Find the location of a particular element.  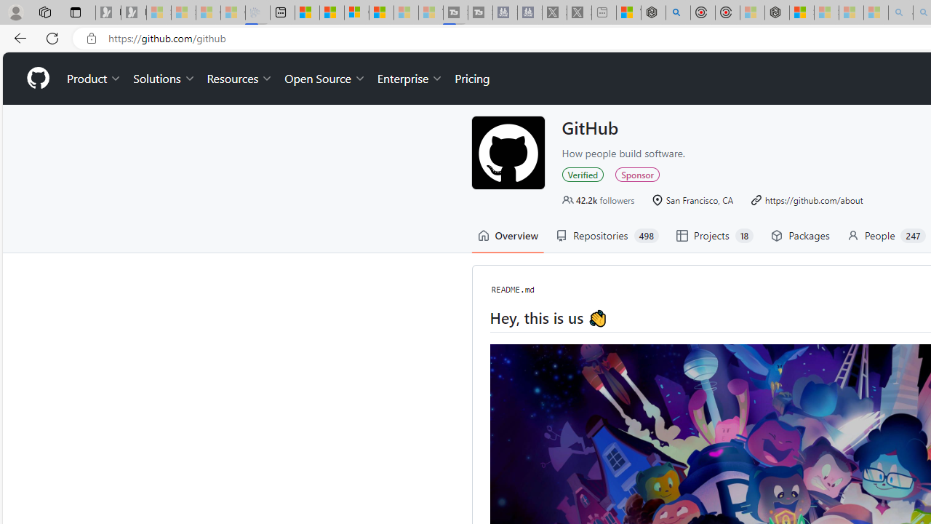

Newsletter Sign Up - Sleeping is located at coordinates (133, 13).